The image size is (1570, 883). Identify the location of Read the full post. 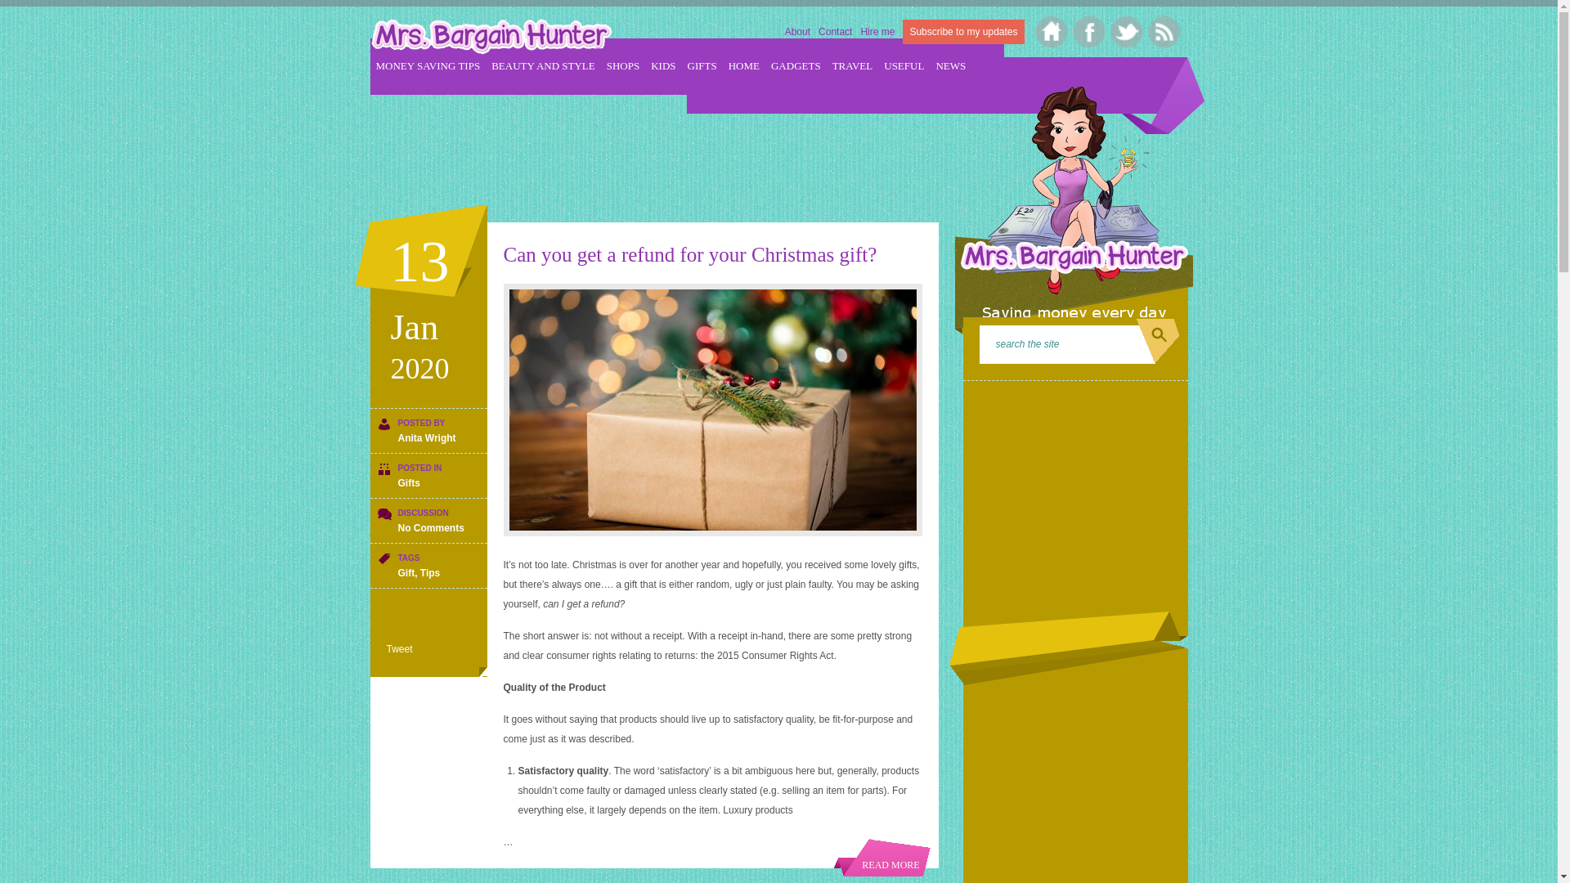
(713, 409).